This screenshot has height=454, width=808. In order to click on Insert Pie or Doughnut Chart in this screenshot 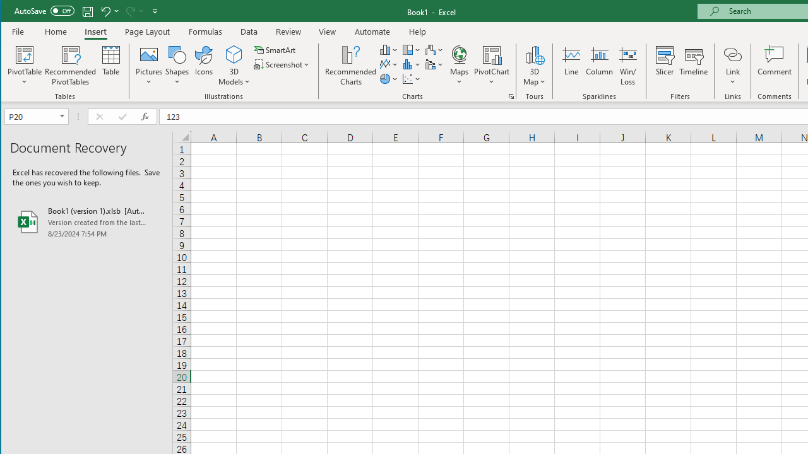, I will do `click(389, 78)`.